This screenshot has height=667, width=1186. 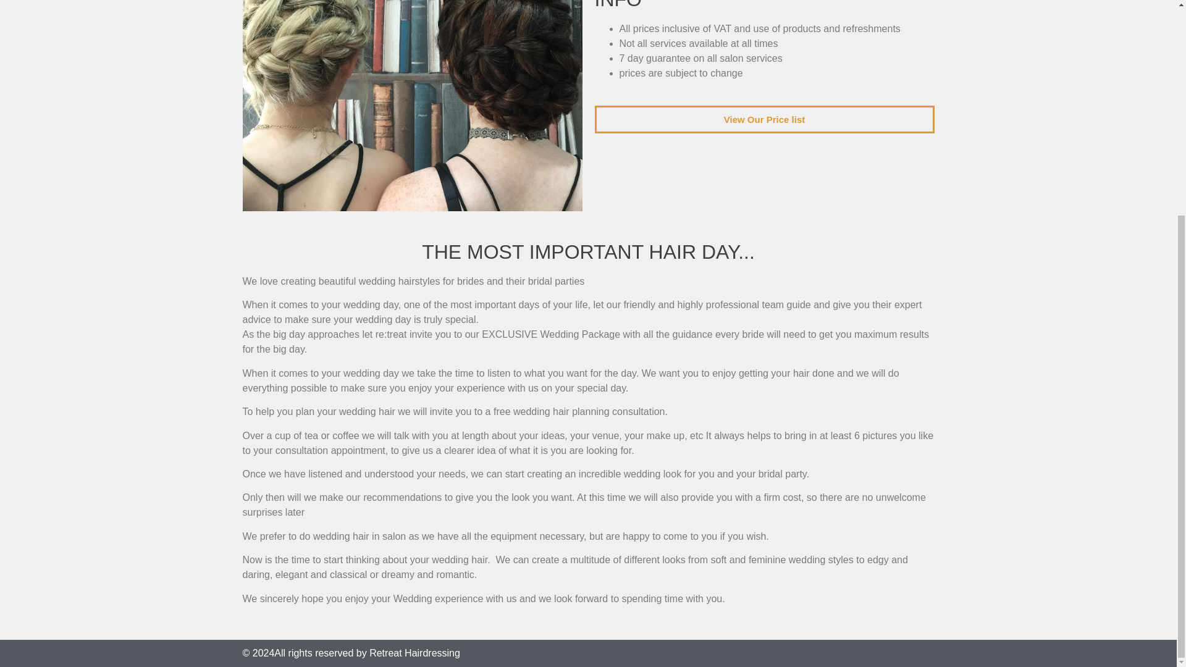 I want to click on View Our Price list, so click(x=763, y=119).